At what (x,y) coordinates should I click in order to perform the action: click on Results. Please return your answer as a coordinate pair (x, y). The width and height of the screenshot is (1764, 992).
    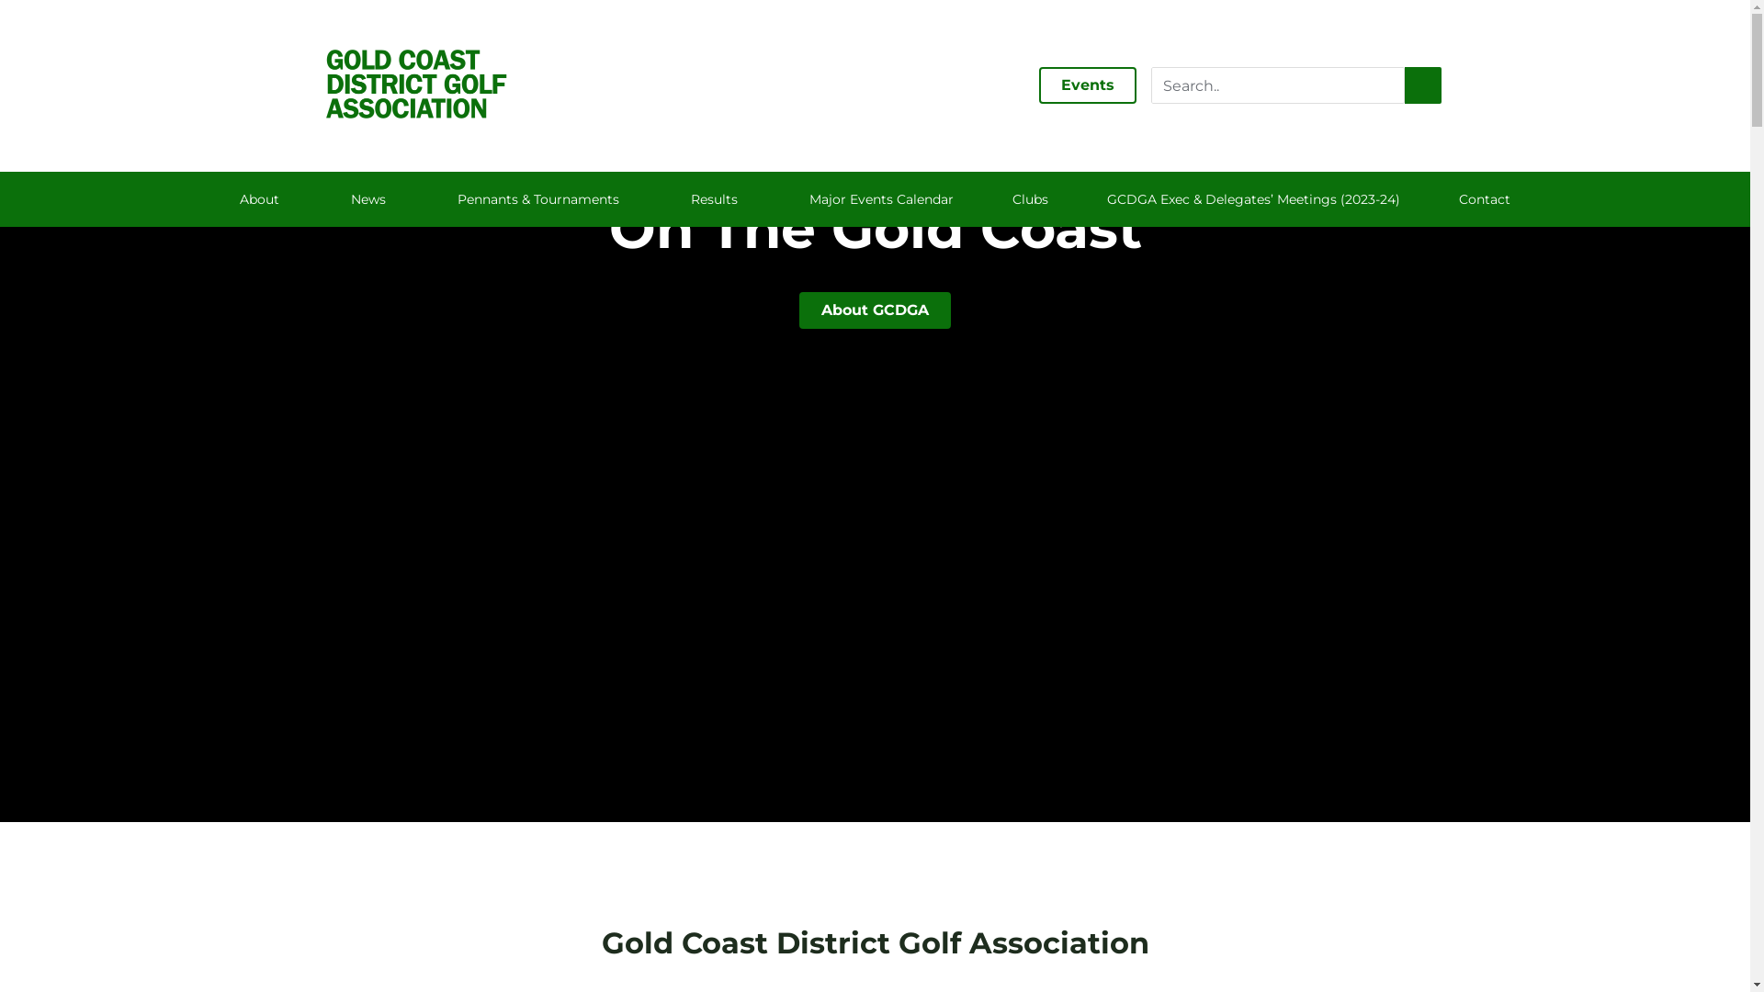
    Looking at the image, I should click on (720, 198).